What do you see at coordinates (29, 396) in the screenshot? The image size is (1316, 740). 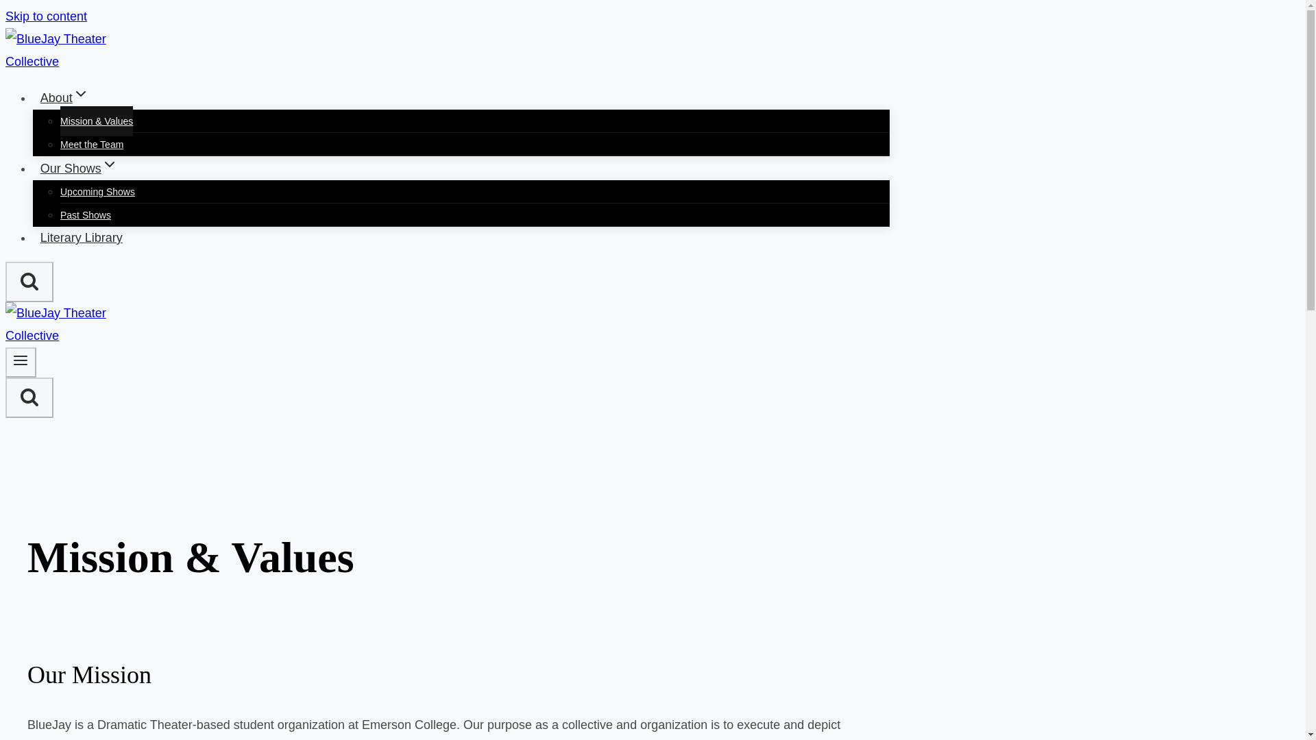 I see `Search` at bounding box center [29, 396].